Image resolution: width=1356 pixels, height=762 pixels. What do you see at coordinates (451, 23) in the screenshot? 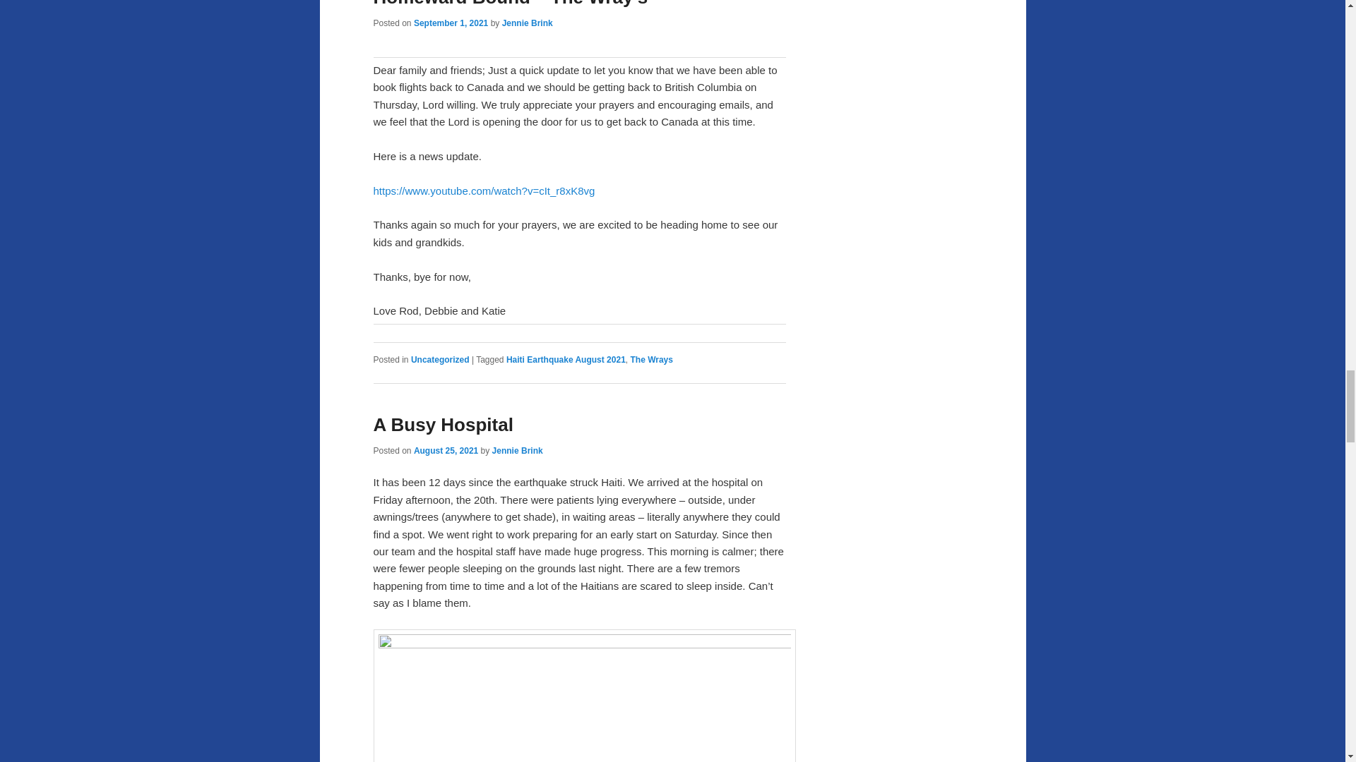
I see `September 1, 2021` at bounding box center [451, 23].